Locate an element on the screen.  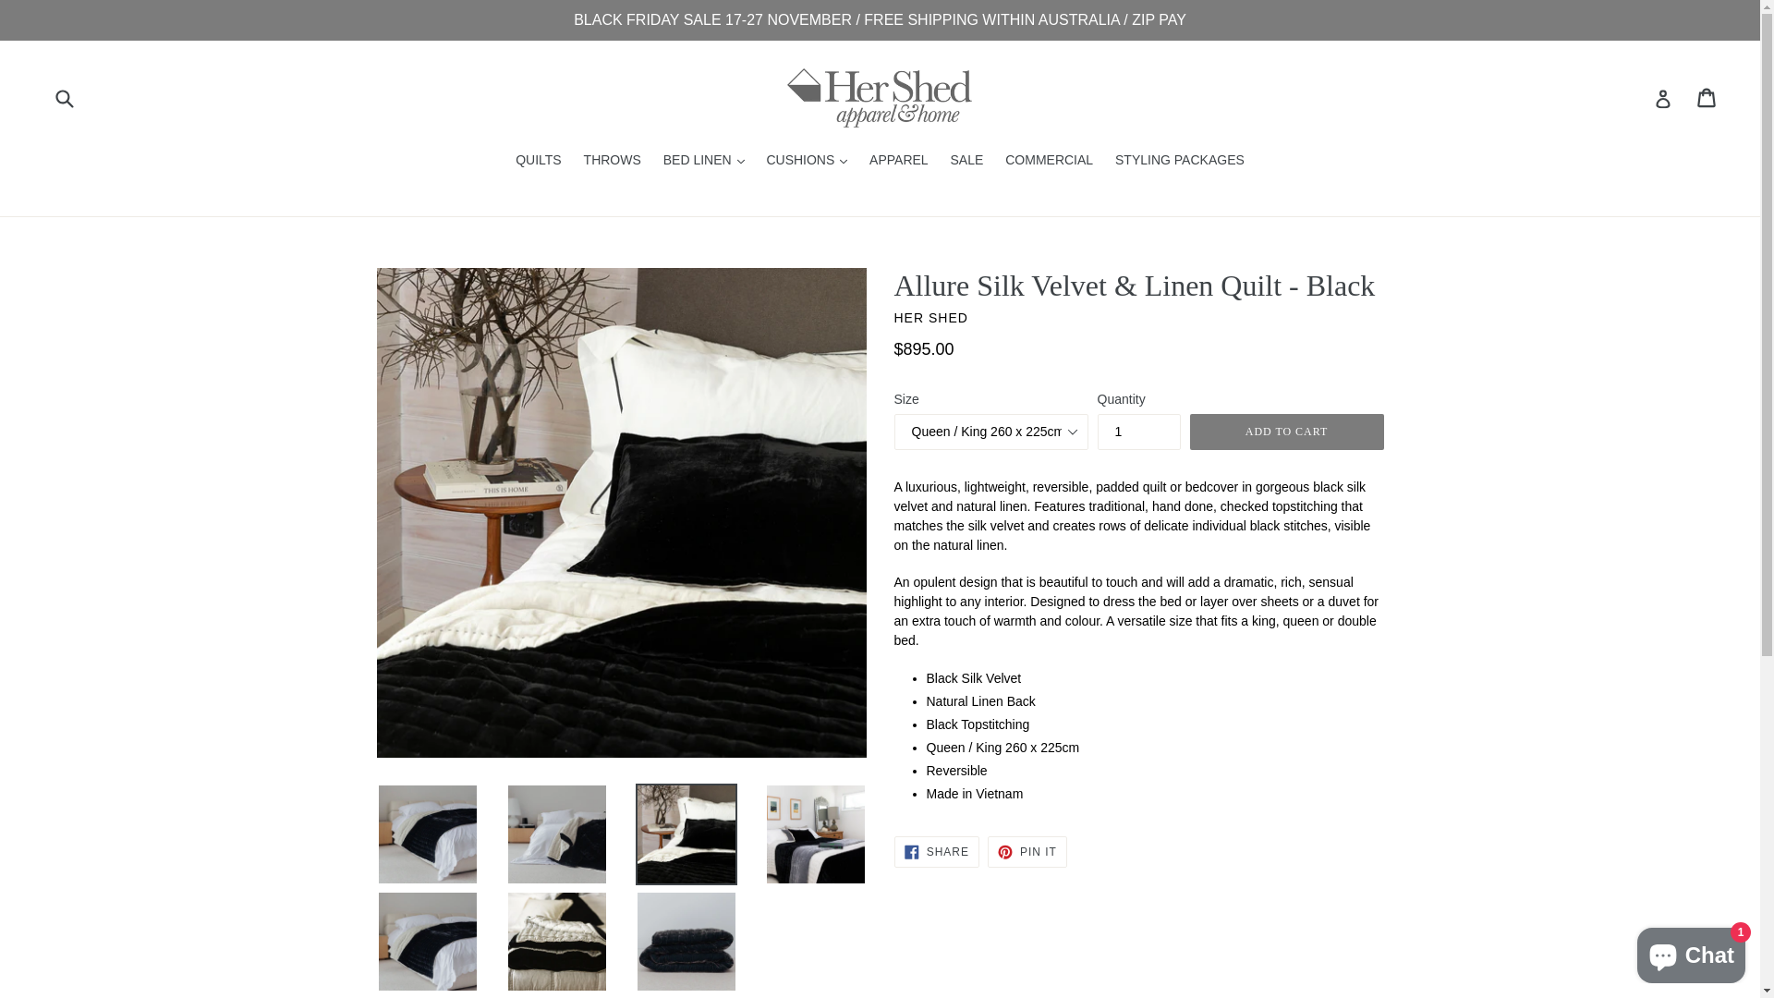
PIN IT
PIN ON PINTEREST is located at coordinates (1027, 851).